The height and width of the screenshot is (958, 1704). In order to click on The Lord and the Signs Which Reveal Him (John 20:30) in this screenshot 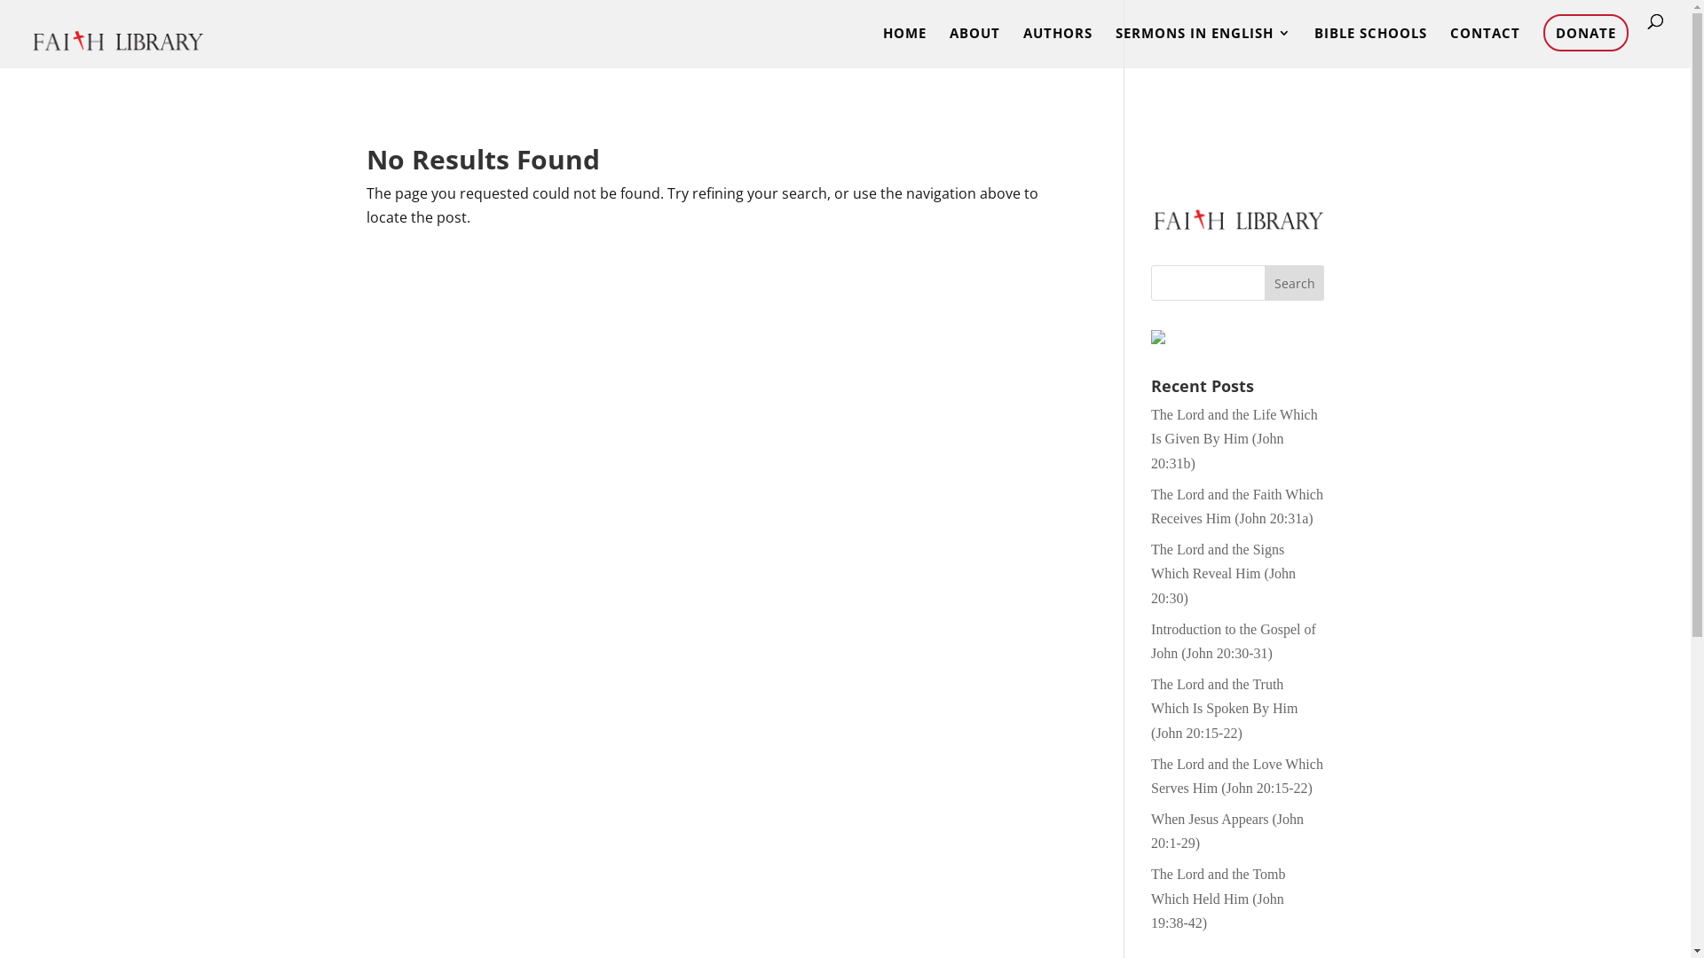, I will do `click(1223, 573)`.